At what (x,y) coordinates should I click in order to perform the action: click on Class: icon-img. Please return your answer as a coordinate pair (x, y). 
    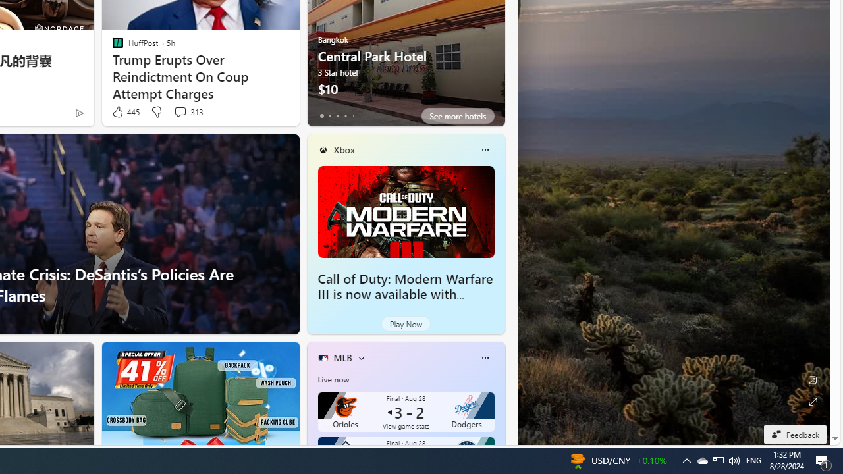
    Looking at the image, I should click on (485, 358).